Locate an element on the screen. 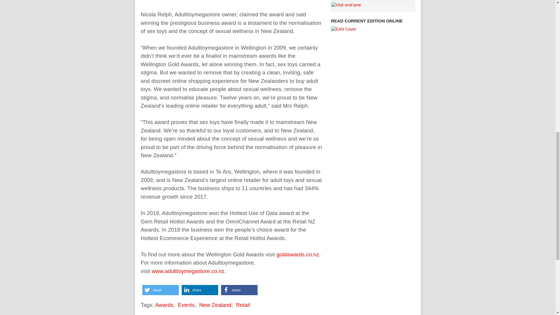  share  is located at coordinates (199, 290).